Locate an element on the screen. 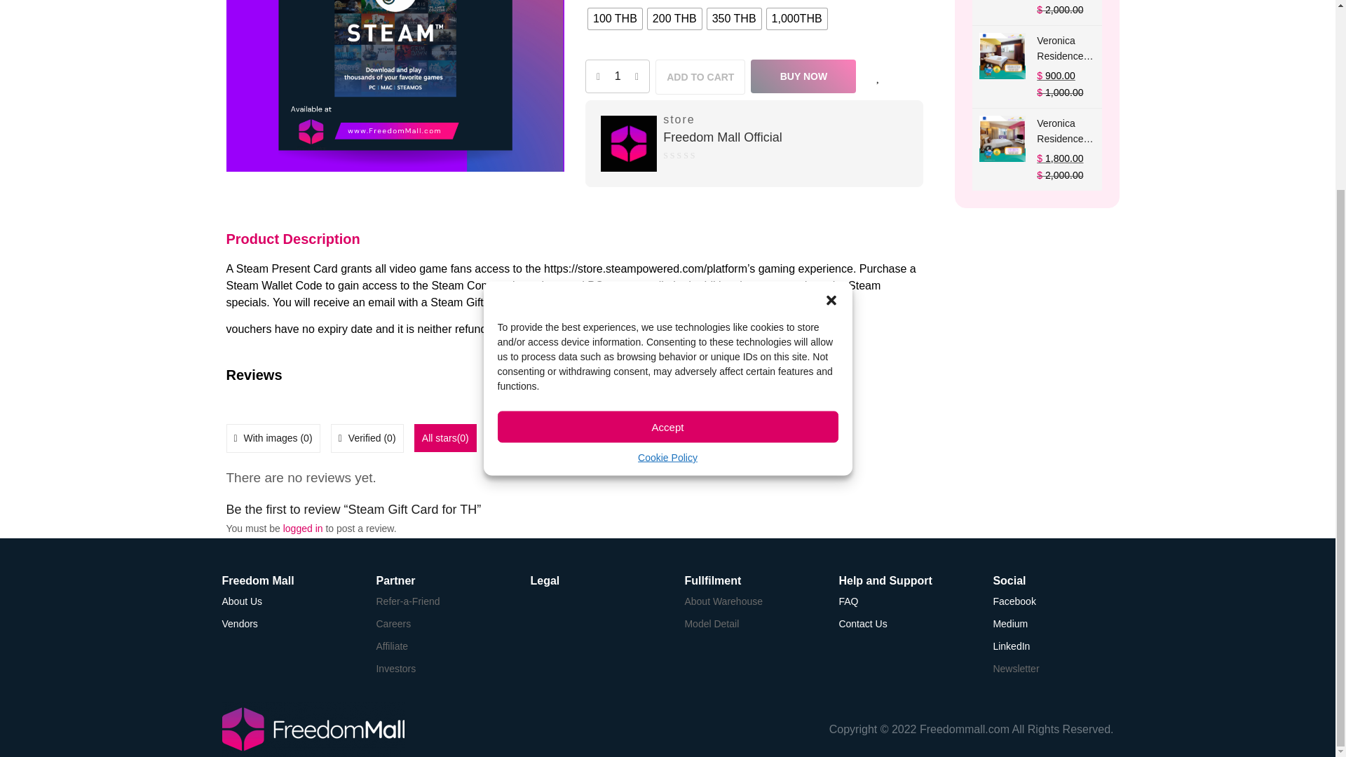 The width and height of the screenshot is (1346, 757). Wishlist is located at coordinates (878, 76).